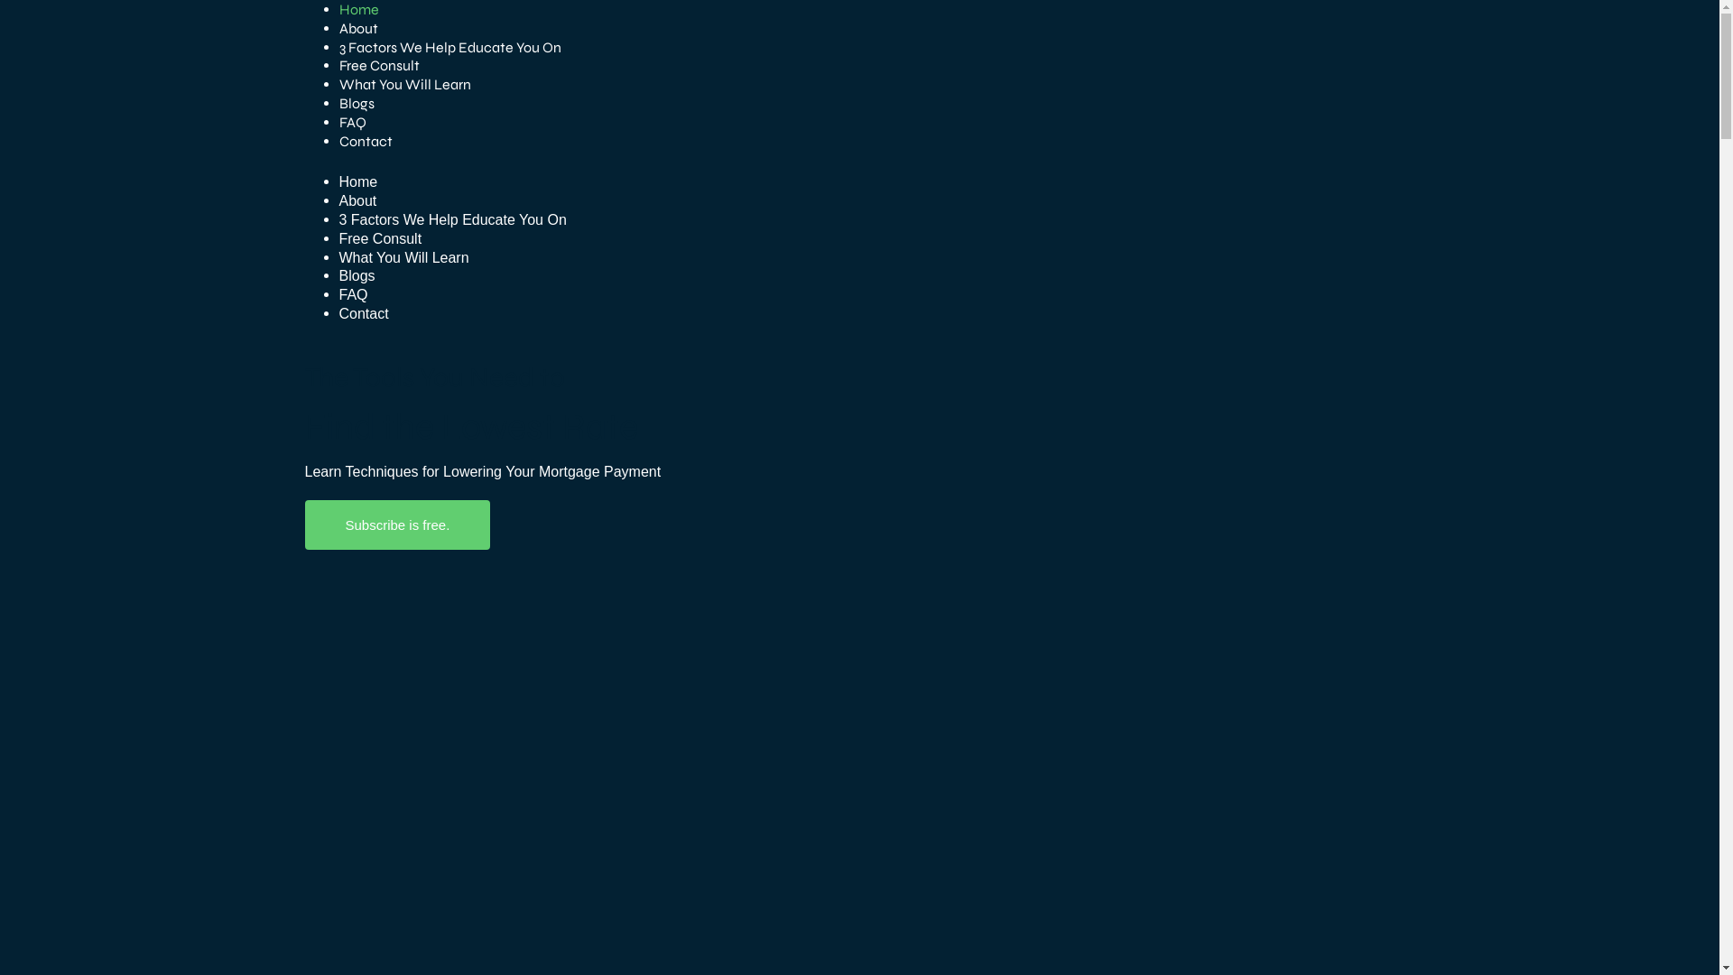  Describe the element at coordinates (359, 9) in the screenshot. I see `Home` at that location.